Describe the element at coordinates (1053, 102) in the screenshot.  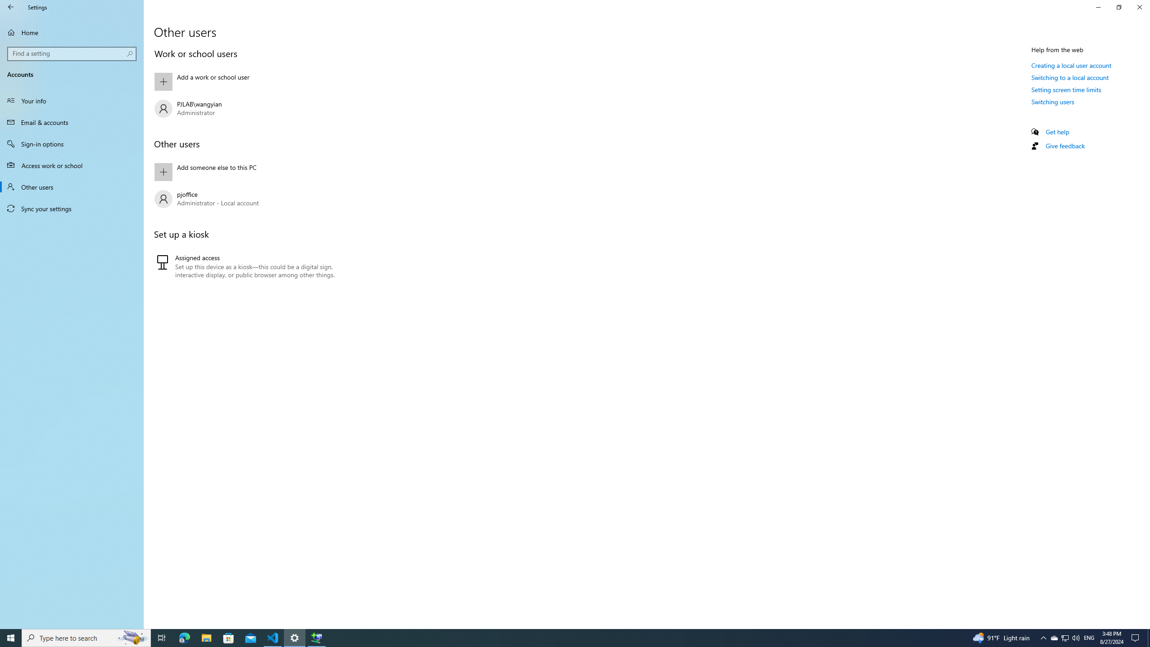
I see `Switching users` at that location.